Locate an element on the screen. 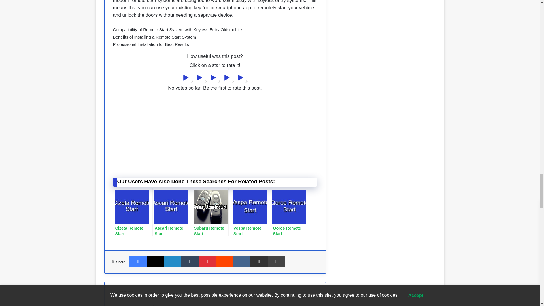 This screenshot has width=544, height=306. Pinterest is located at coordinates (207, 261).